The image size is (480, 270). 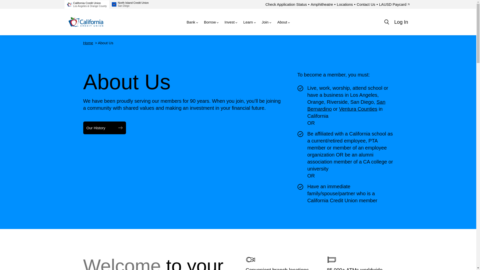 I want to click on Bank, so click(x=192, y=22).